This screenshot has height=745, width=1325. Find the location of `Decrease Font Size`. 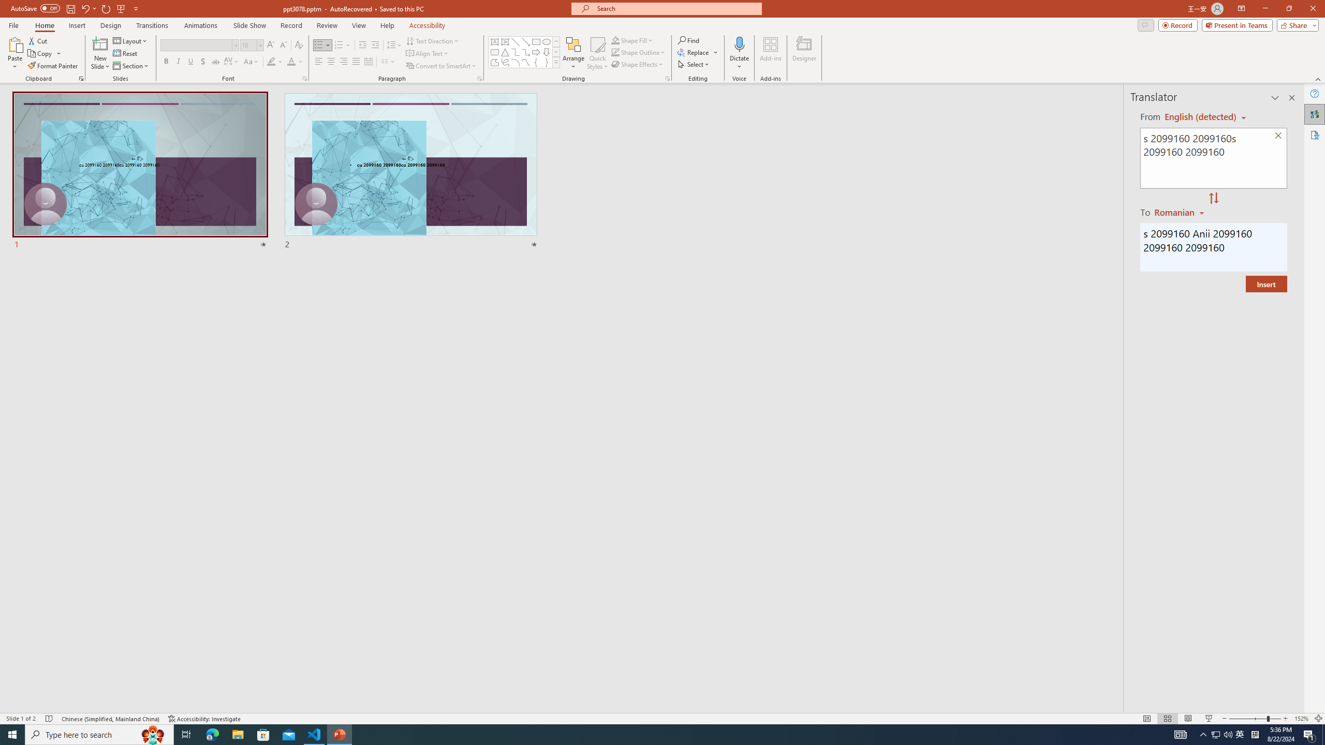

Decrease Font Size is located at coordinates (283, 46).